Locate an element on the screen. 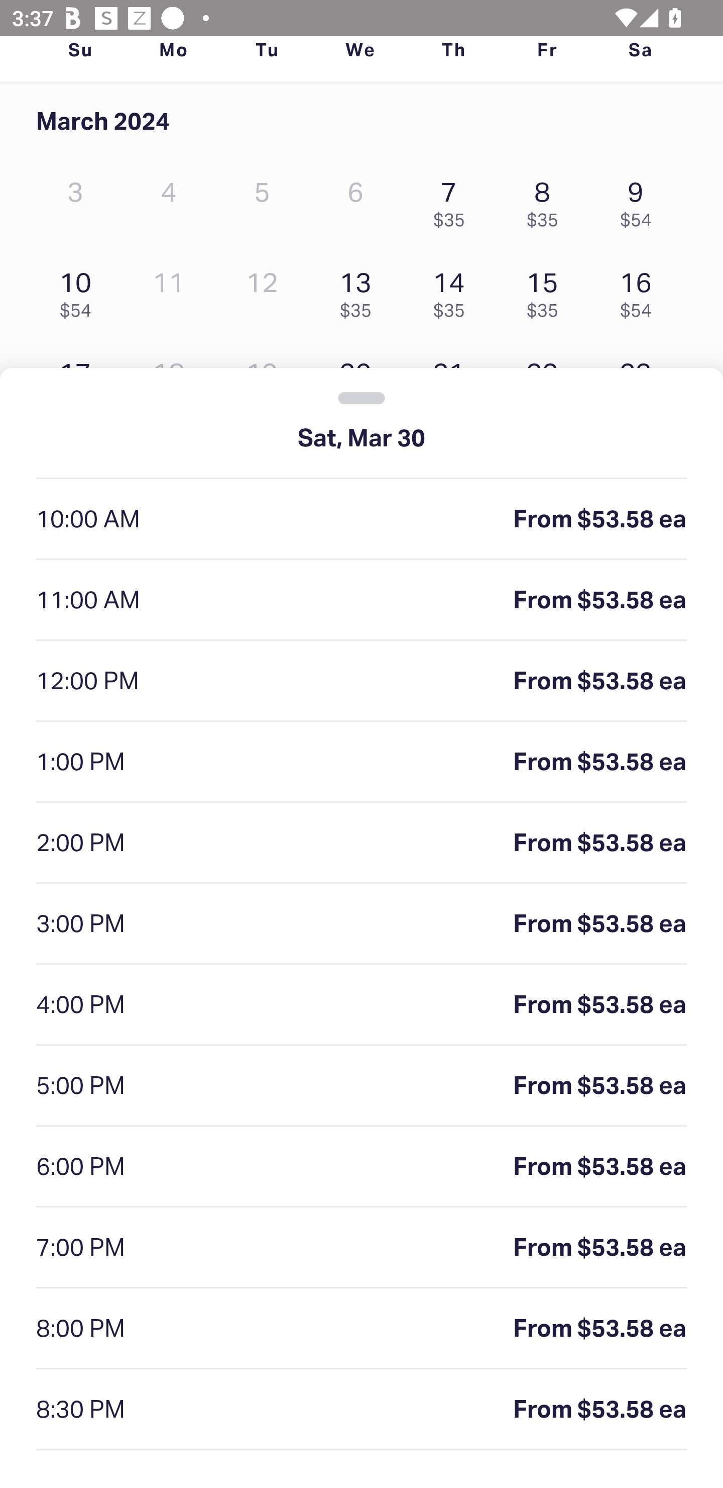 This screenshot has height=1488, width=723. 3:00 PM From $53.58 ea is located at coordinates (361, 924).